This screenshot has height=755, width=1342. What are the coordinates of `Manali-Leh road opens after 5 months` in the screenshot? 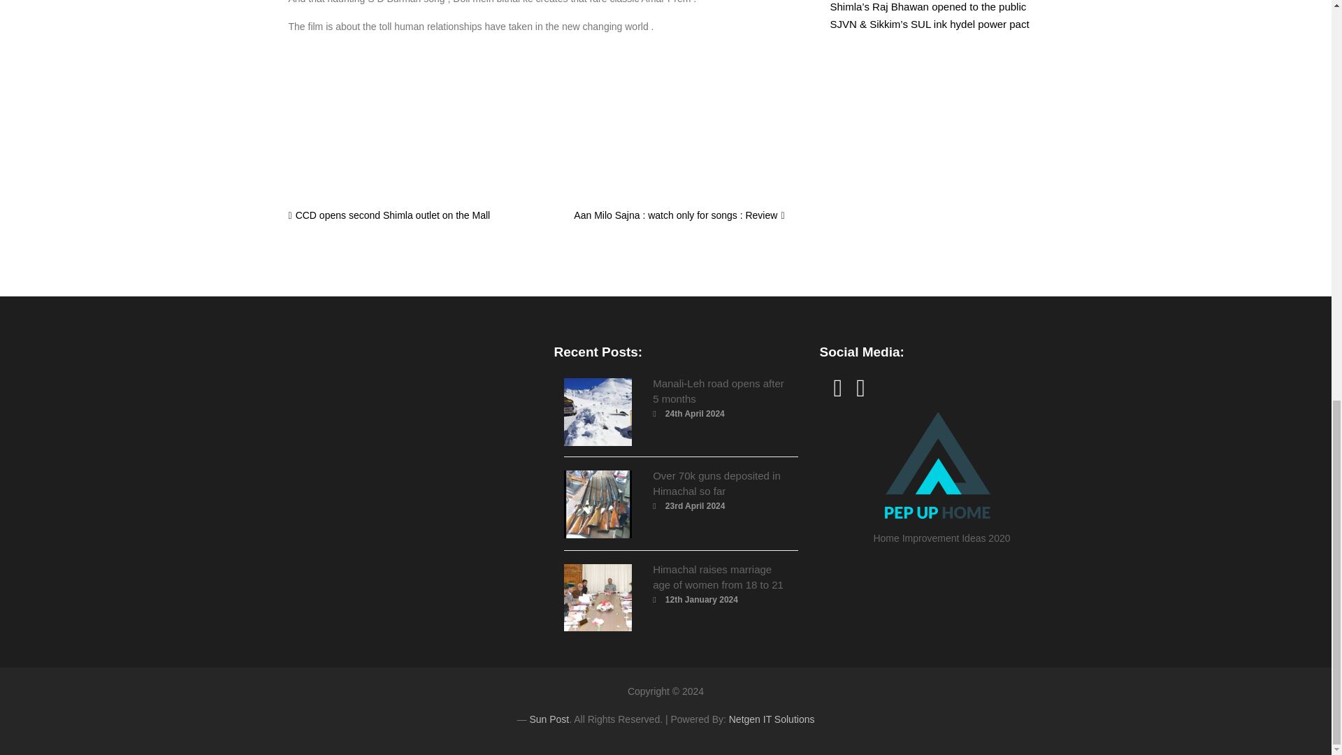 It's located at (718, 391).